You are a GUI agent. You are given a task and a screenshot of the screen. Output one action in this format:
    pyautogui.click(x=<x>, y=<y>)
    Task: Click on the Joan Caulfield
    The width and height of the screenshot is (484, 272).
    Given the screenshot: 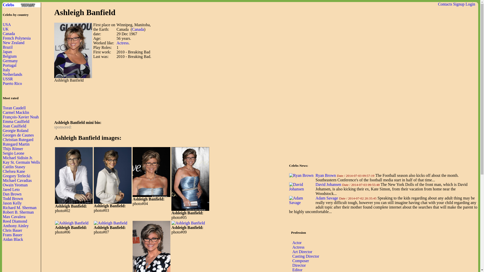 What is the action you would take?
    pyautogui.click(x=14, y=126)
    